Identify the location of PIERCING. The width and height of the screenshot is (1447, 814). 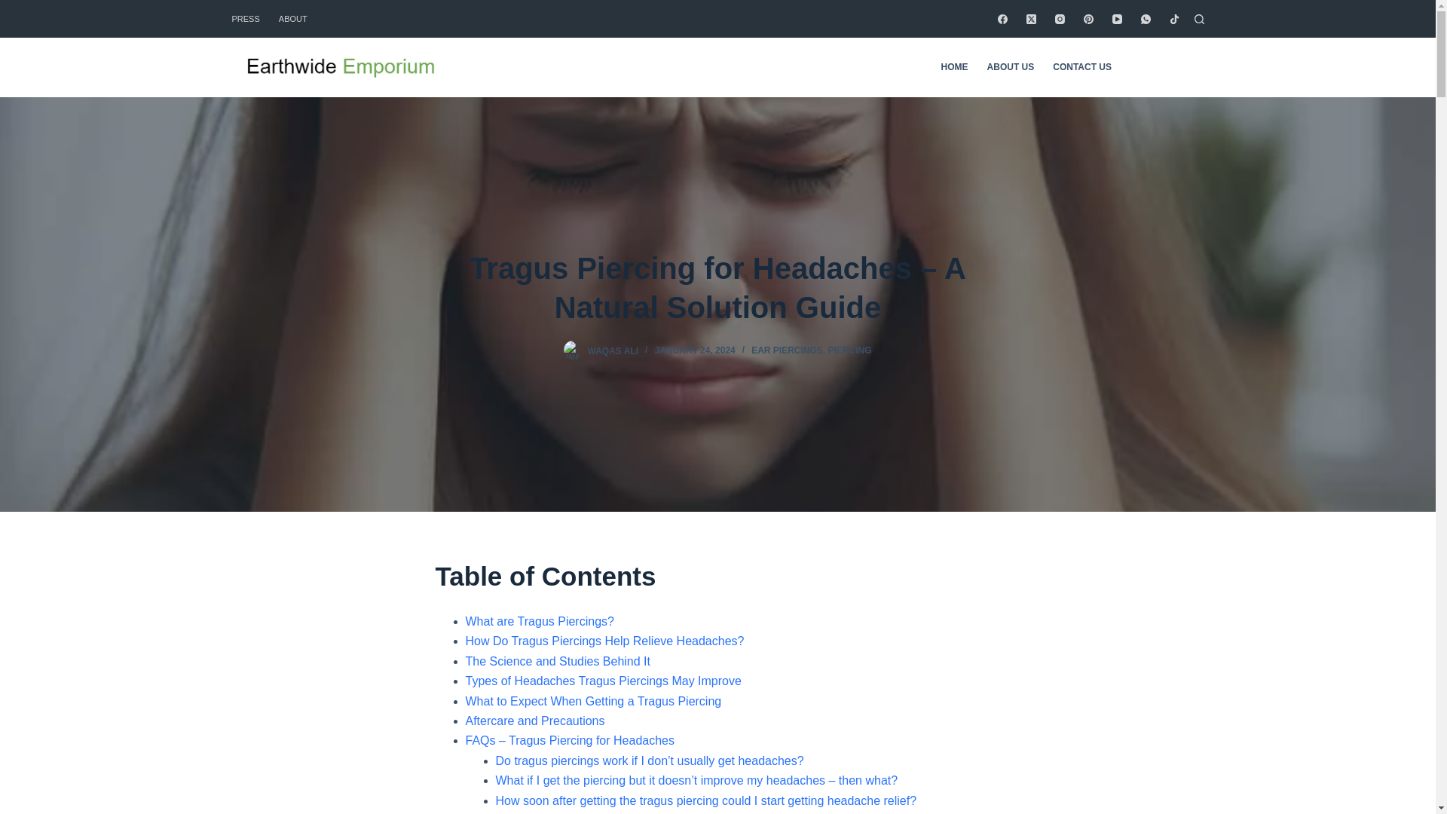
(849, 350).